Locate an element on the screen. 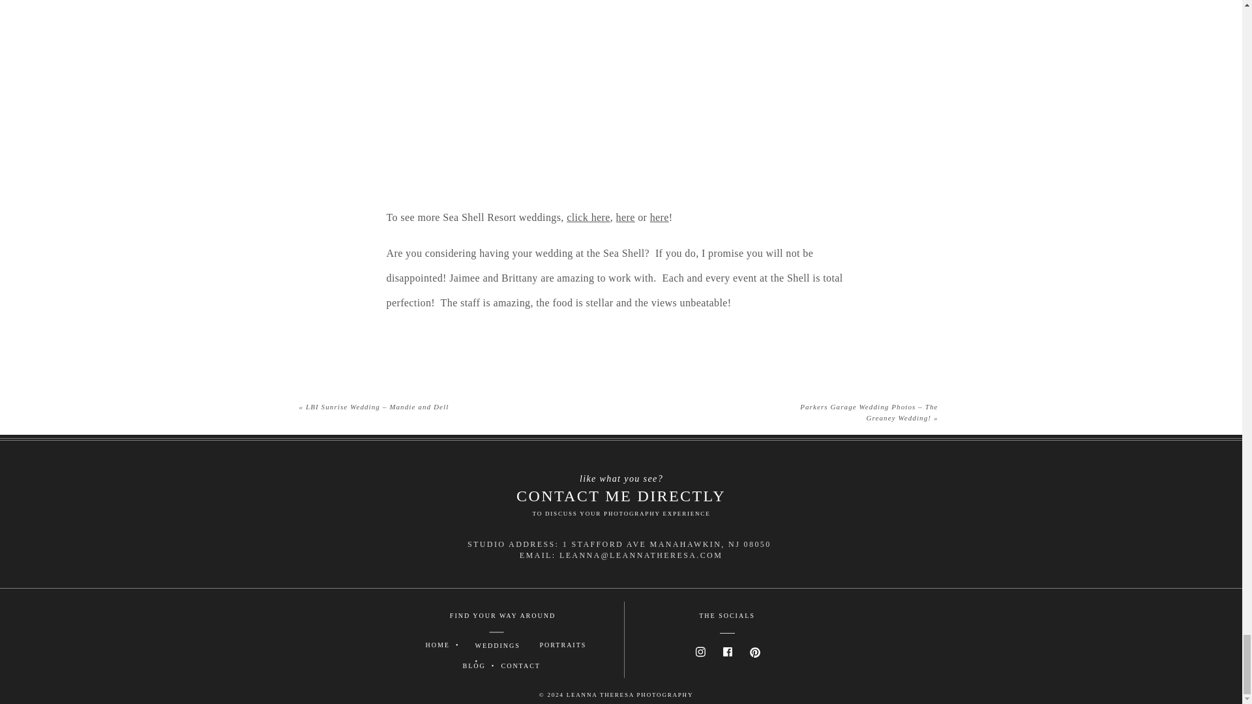 The height and width of the screenshot is (704, 1252). CONTACT ME DIRECTLY is located at coordinates (621, 492).